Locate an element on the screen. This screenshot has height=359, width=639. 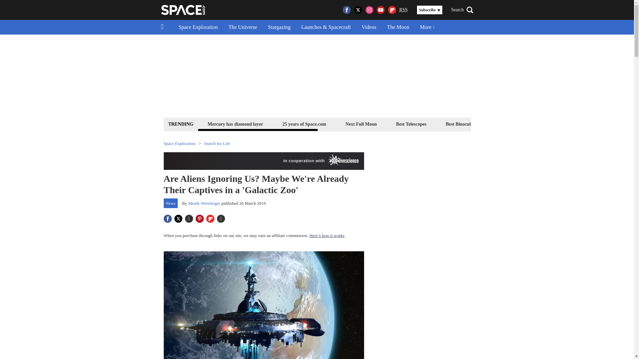
Really Simple Syndication is located at coordinates (403, 9).